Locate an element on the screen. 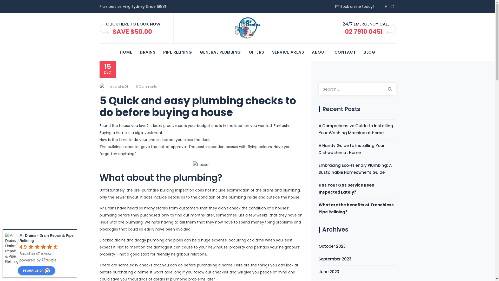 This screenshot has height=281, width=499. ABOUT is located at coordinates (319, 52).